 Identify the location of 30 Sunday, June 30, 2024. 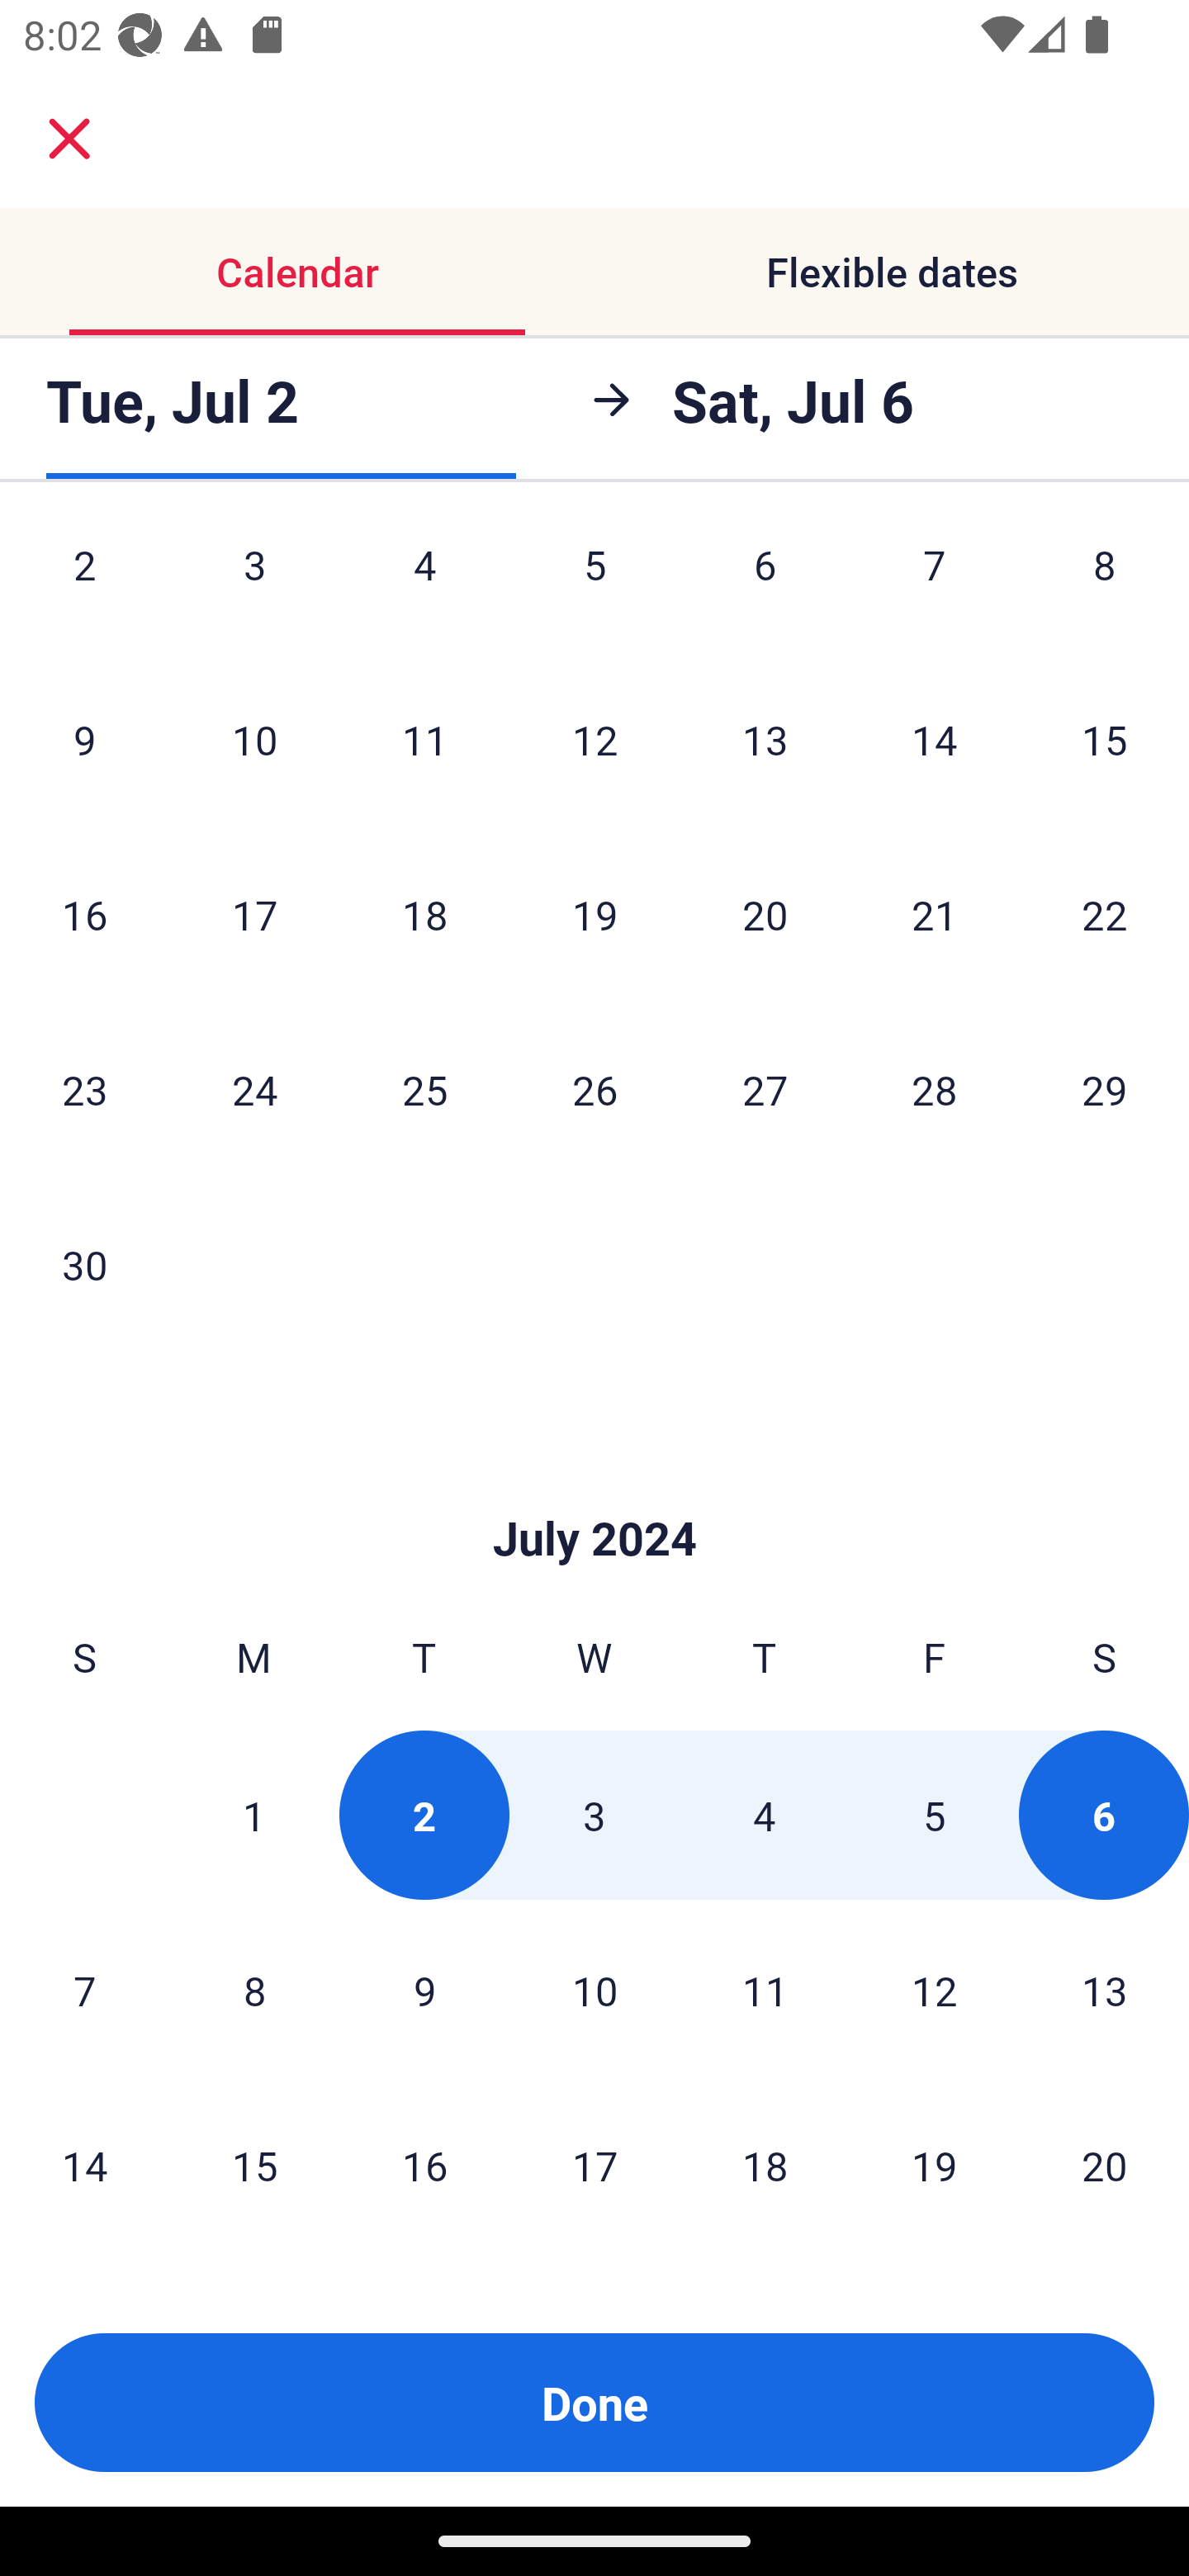
(84, 1264).